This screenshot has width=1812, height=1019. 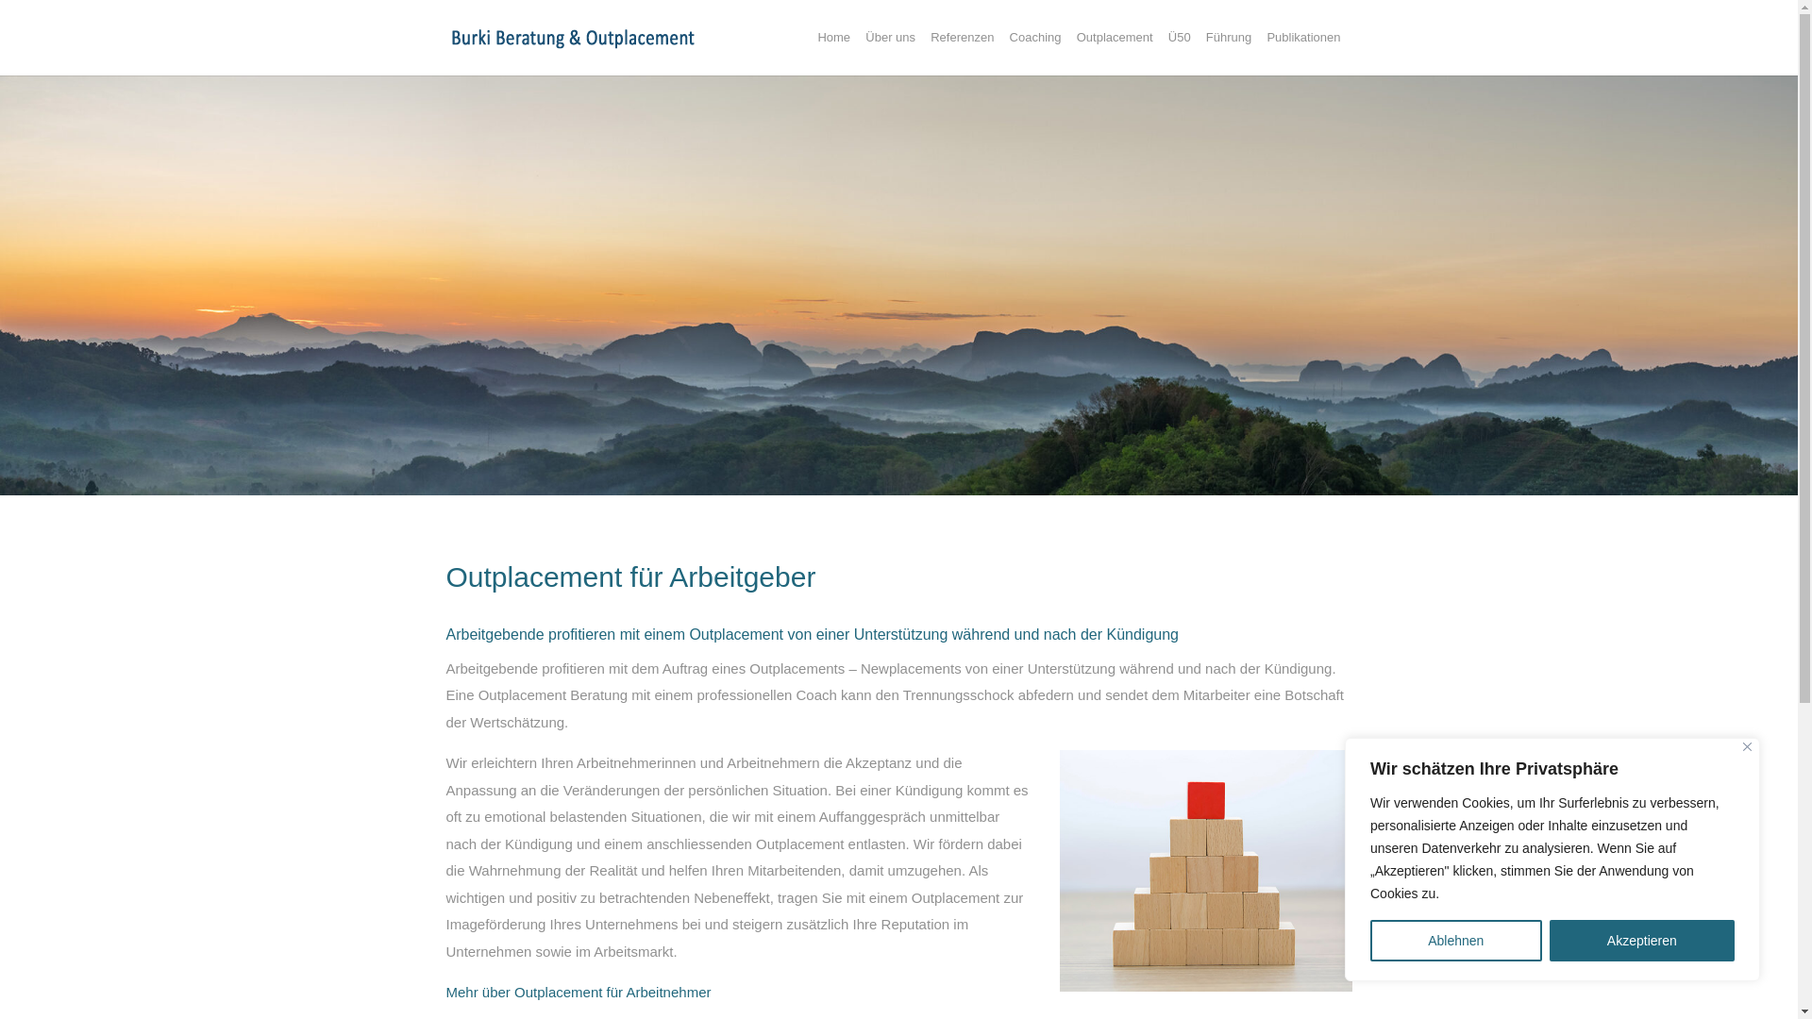 I want to click on Home, so click(x=834, y=53).